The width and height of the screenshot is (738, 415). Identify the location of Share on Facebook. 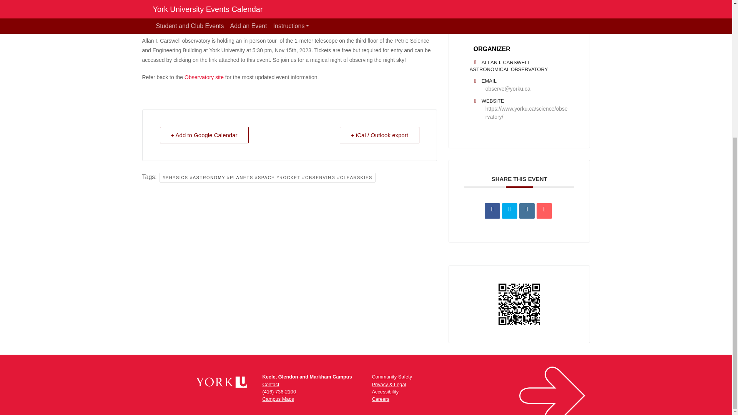
(492, 211).